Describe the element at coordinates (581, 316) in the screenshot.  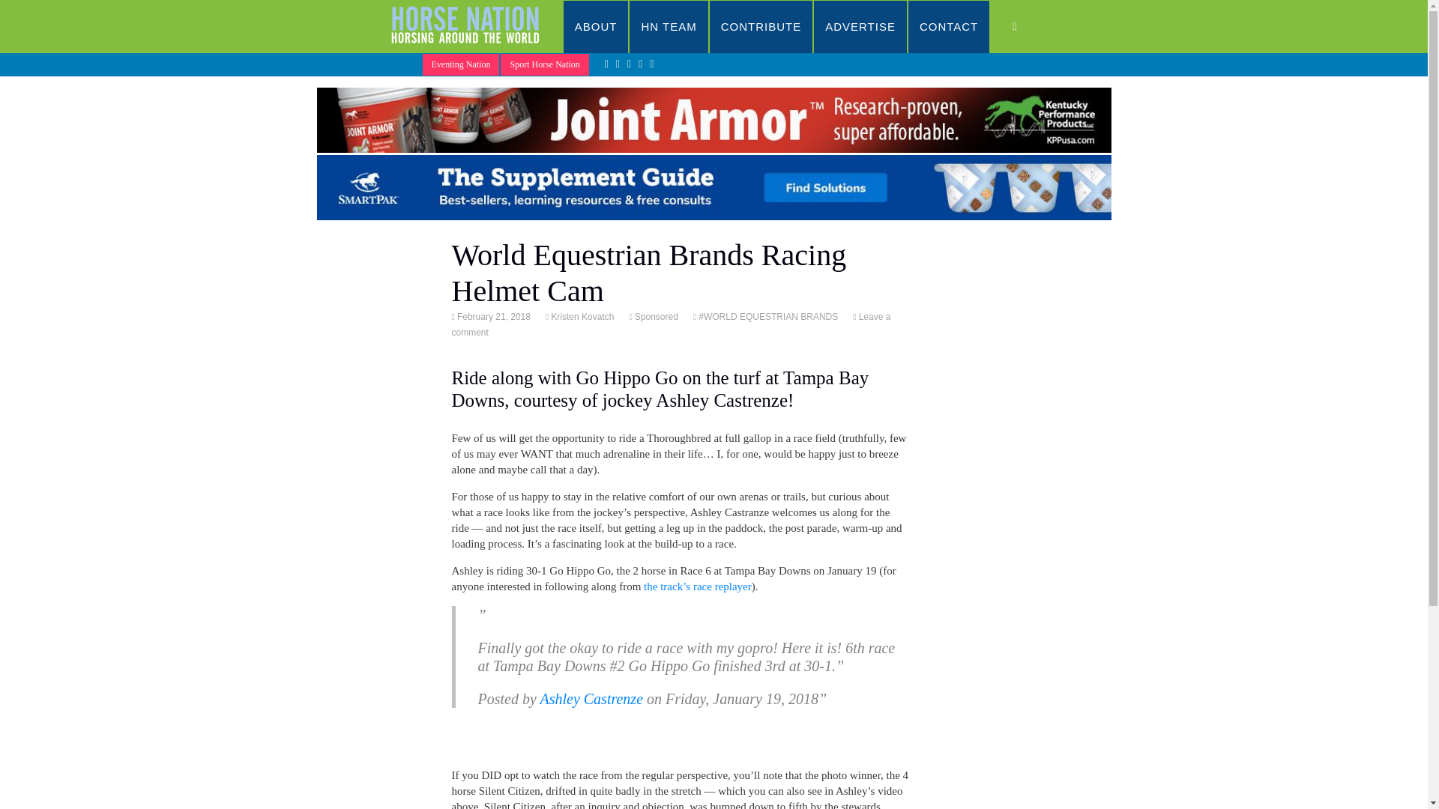
I see `Kristen Kovatch` at that location.